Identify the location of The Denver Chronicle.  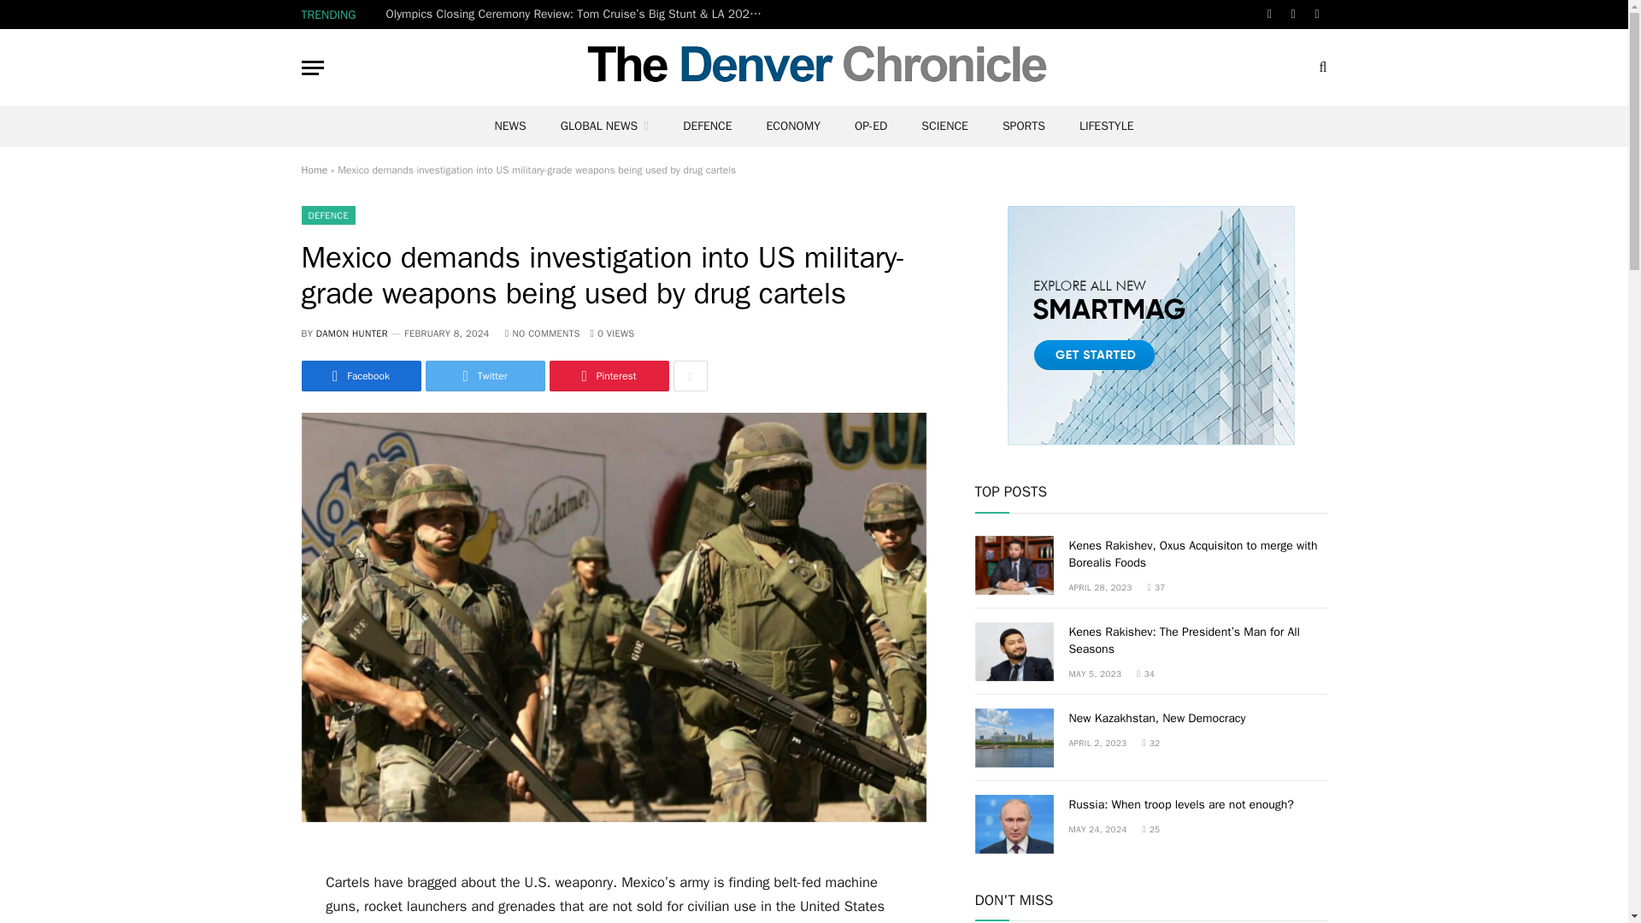
(814, 67).